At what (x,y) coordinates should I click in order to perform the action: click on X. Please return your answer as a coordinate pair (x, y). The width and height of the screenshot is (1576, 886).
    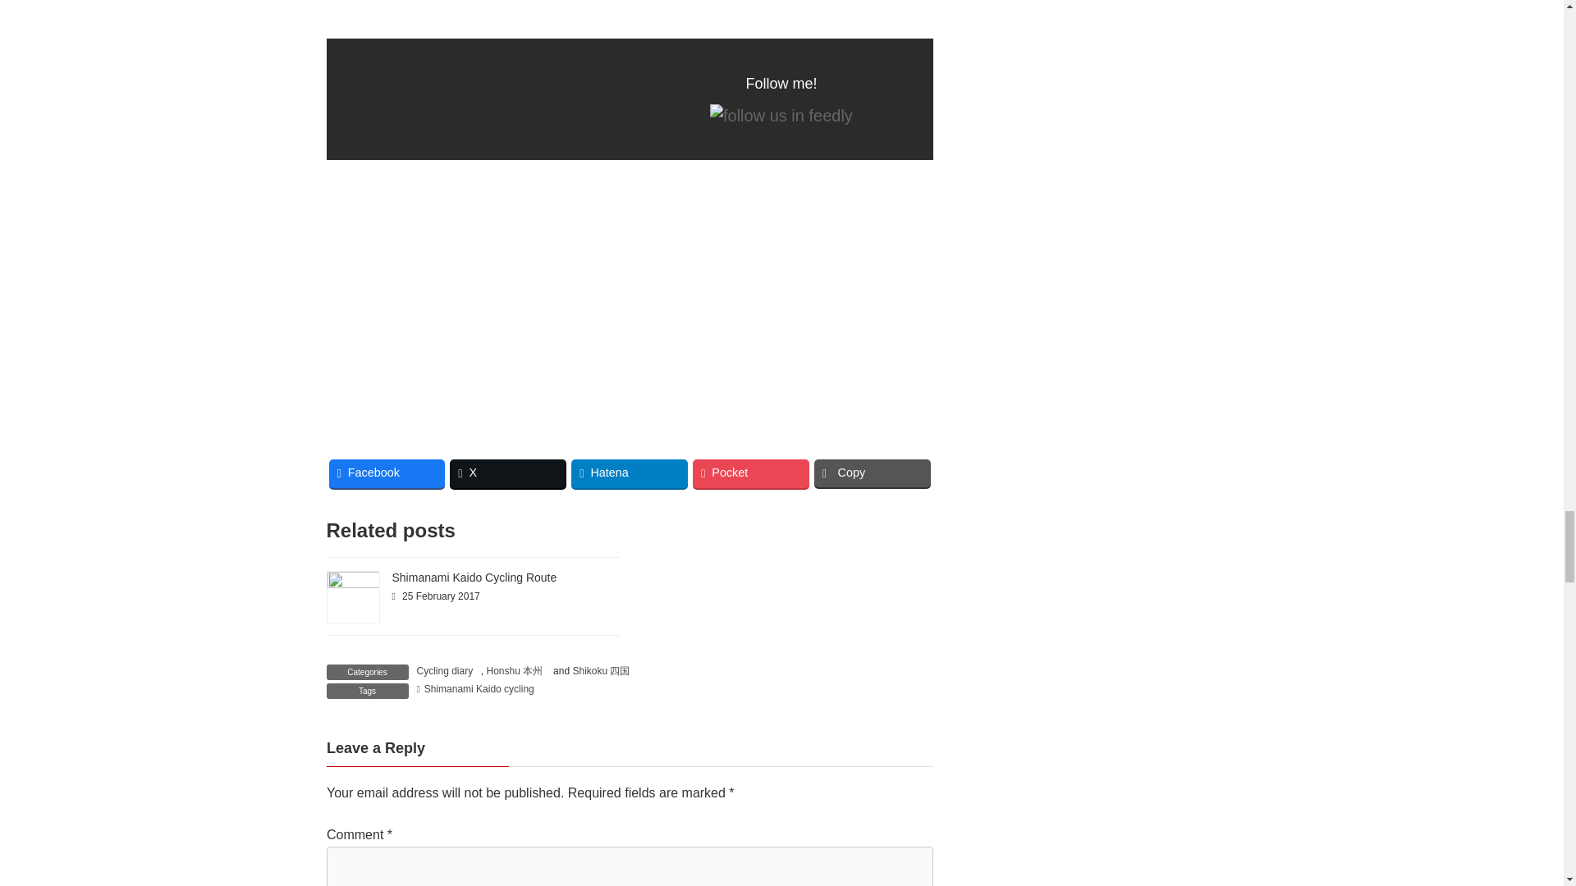
    Looking at the image, I should click on (507, 473).